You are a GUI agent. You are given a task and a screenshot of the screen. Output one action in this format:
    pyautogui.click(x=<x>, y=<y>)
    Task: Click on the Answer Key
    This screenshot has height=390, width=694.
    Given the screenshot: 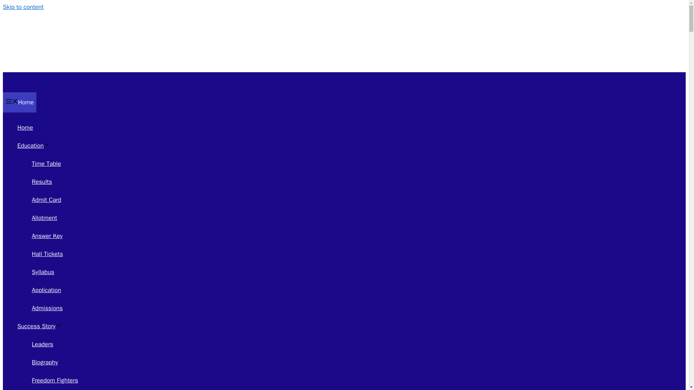 What is the action you would take?
    pyautogui.click(x=47, y=236)
    